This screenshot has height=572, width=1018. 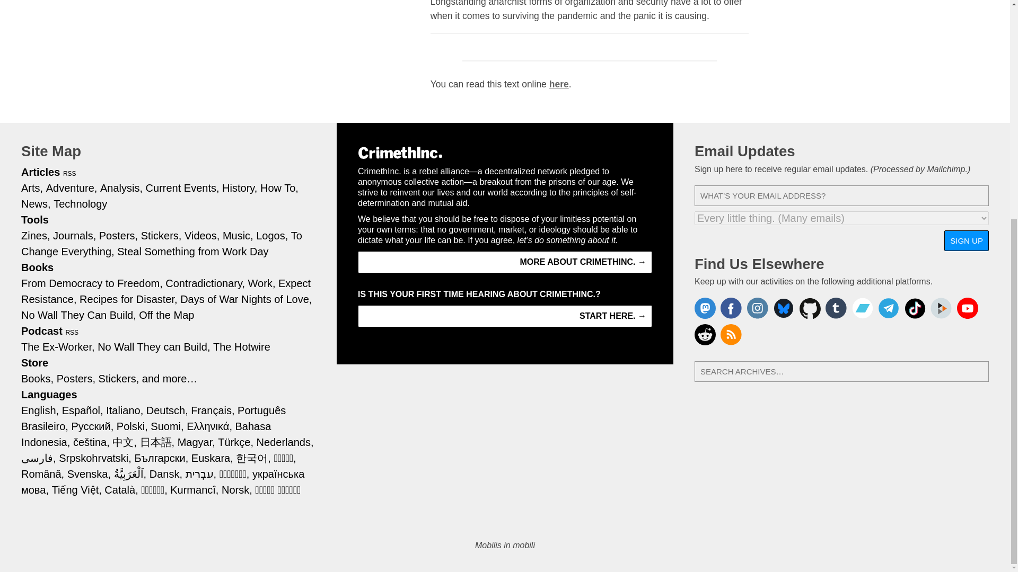 I want to click on Technology, so click(x=80, y=203).